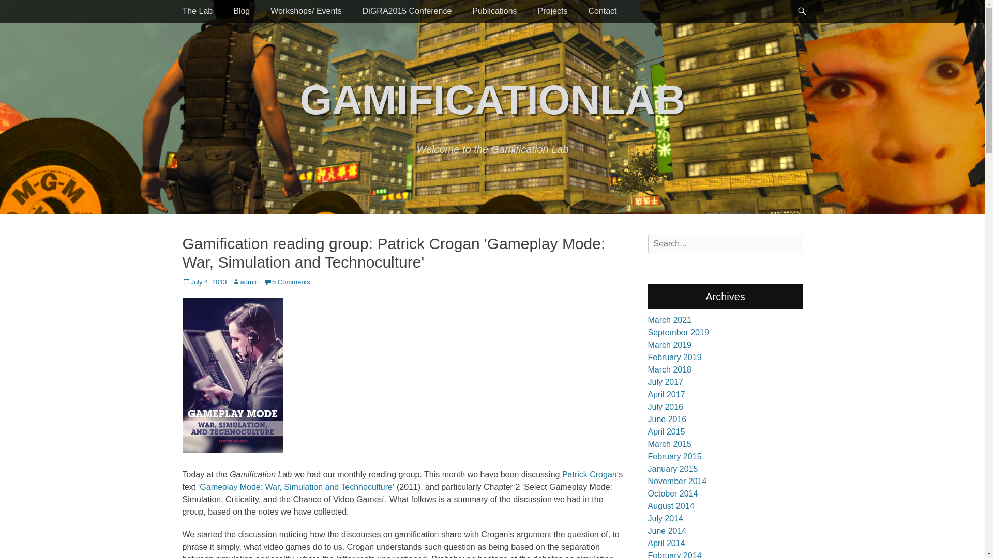 Image resolution: width=993 pixels, height=558 pixels. I want to click on Patrick Crogan, so click(589, 474).